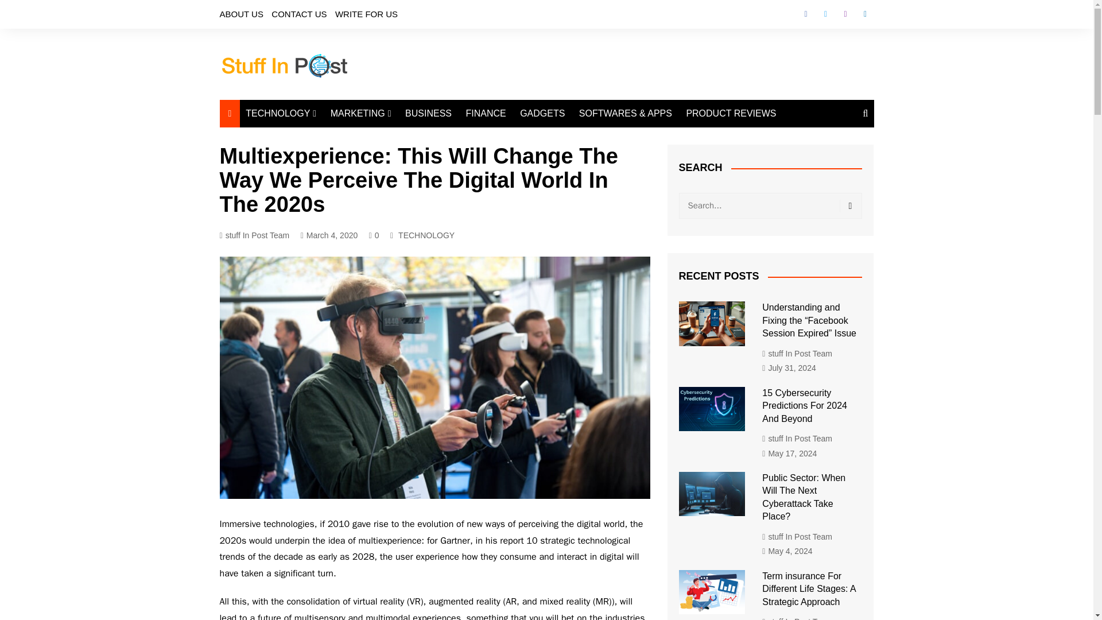 The height and width of the screenshot is (620, 1102). What do you see at coordinates (426, 235) in the screenshot?
I see `TECHNOLOGY` at bounding box center [426, 235].